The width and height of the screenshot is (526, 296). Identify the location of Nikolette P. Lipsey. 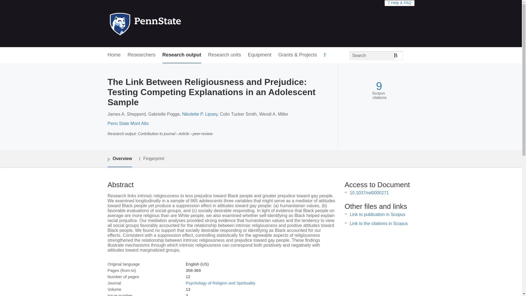
(200, 114).